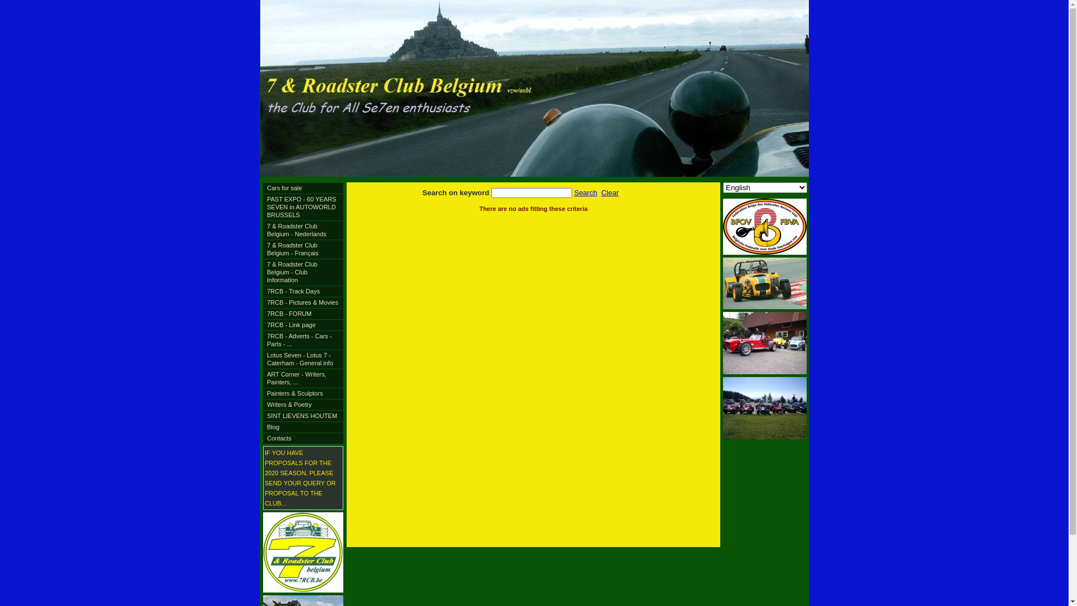  I want to click on Painters & Sculptors, so click(303, 394).